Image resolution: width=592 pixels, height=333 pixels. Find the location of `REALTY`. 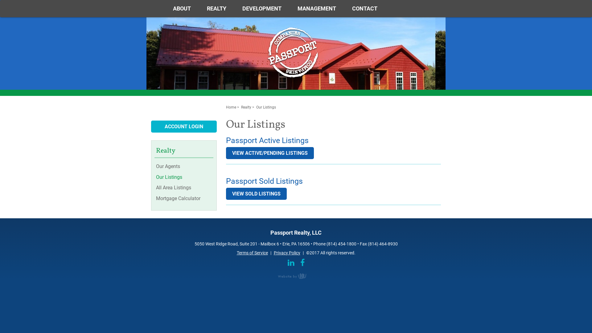

REALTY is located at coordinates (216, 9).